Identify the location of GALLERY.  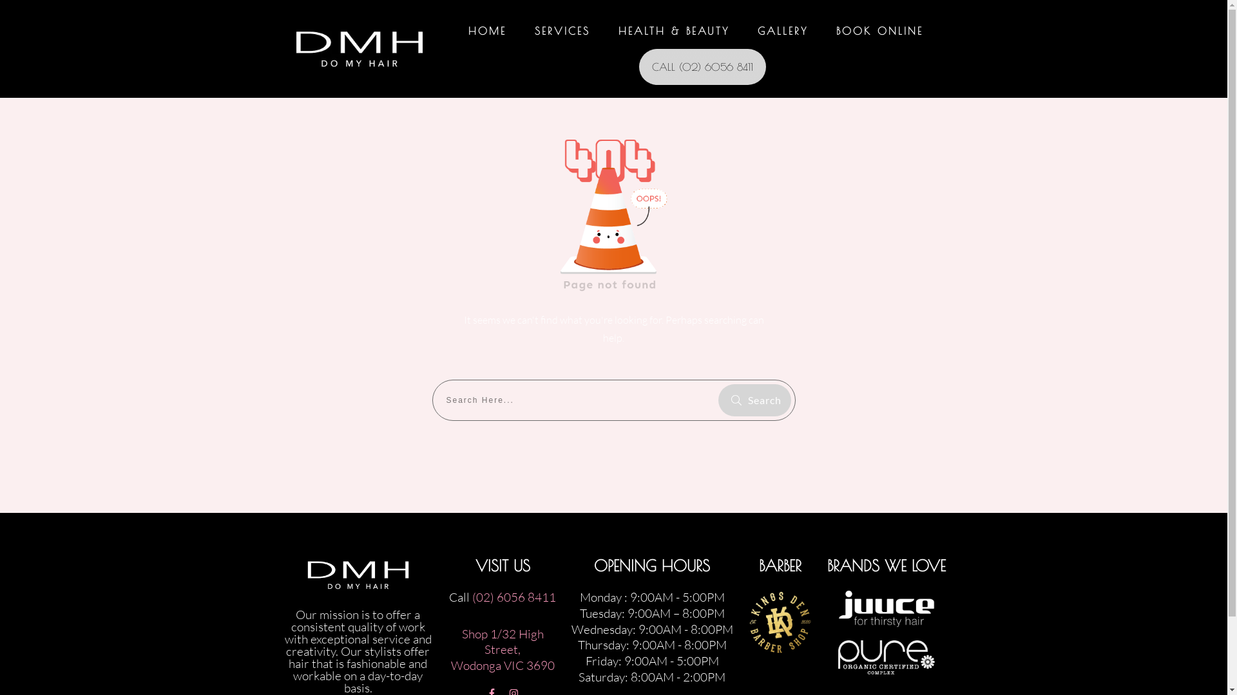
(783, 31).